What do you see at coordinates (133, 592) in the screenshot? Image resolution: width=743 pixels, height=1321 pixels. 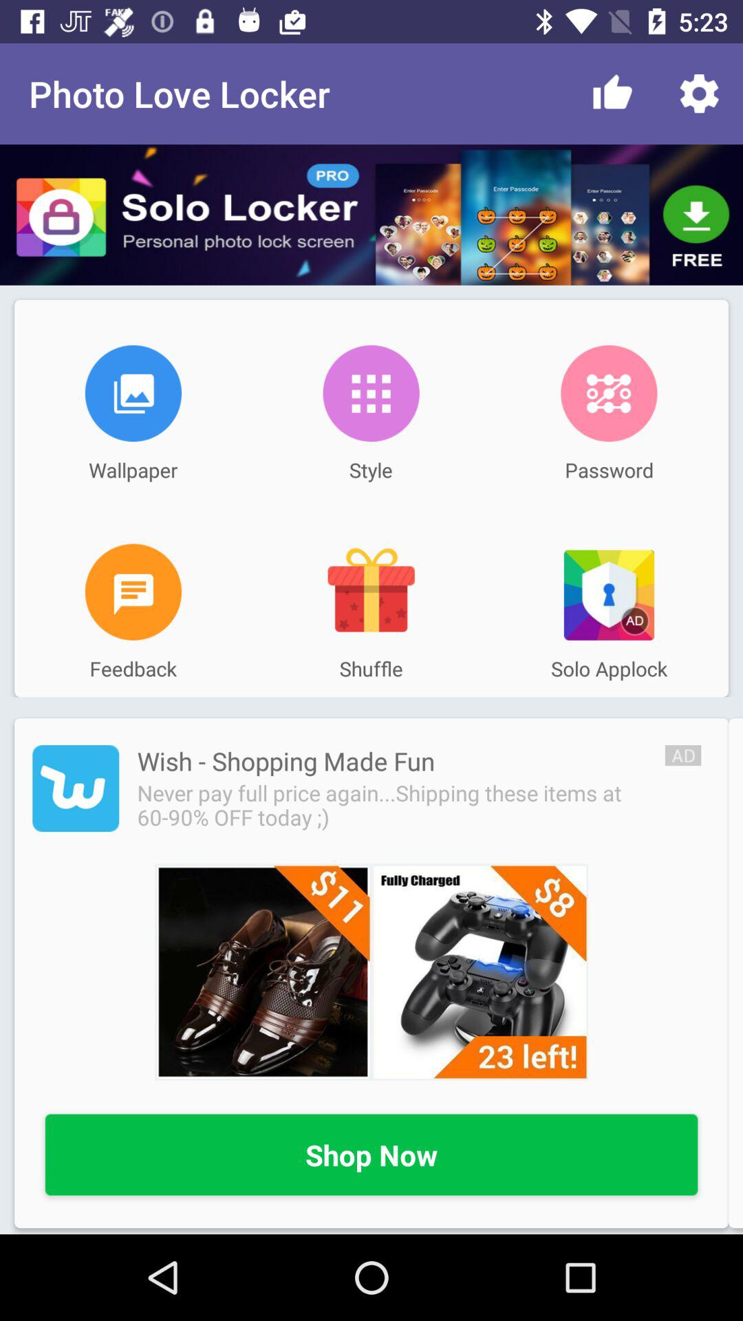 I see `launch icon to the left of shuffle` at bounding box center [133, 592].